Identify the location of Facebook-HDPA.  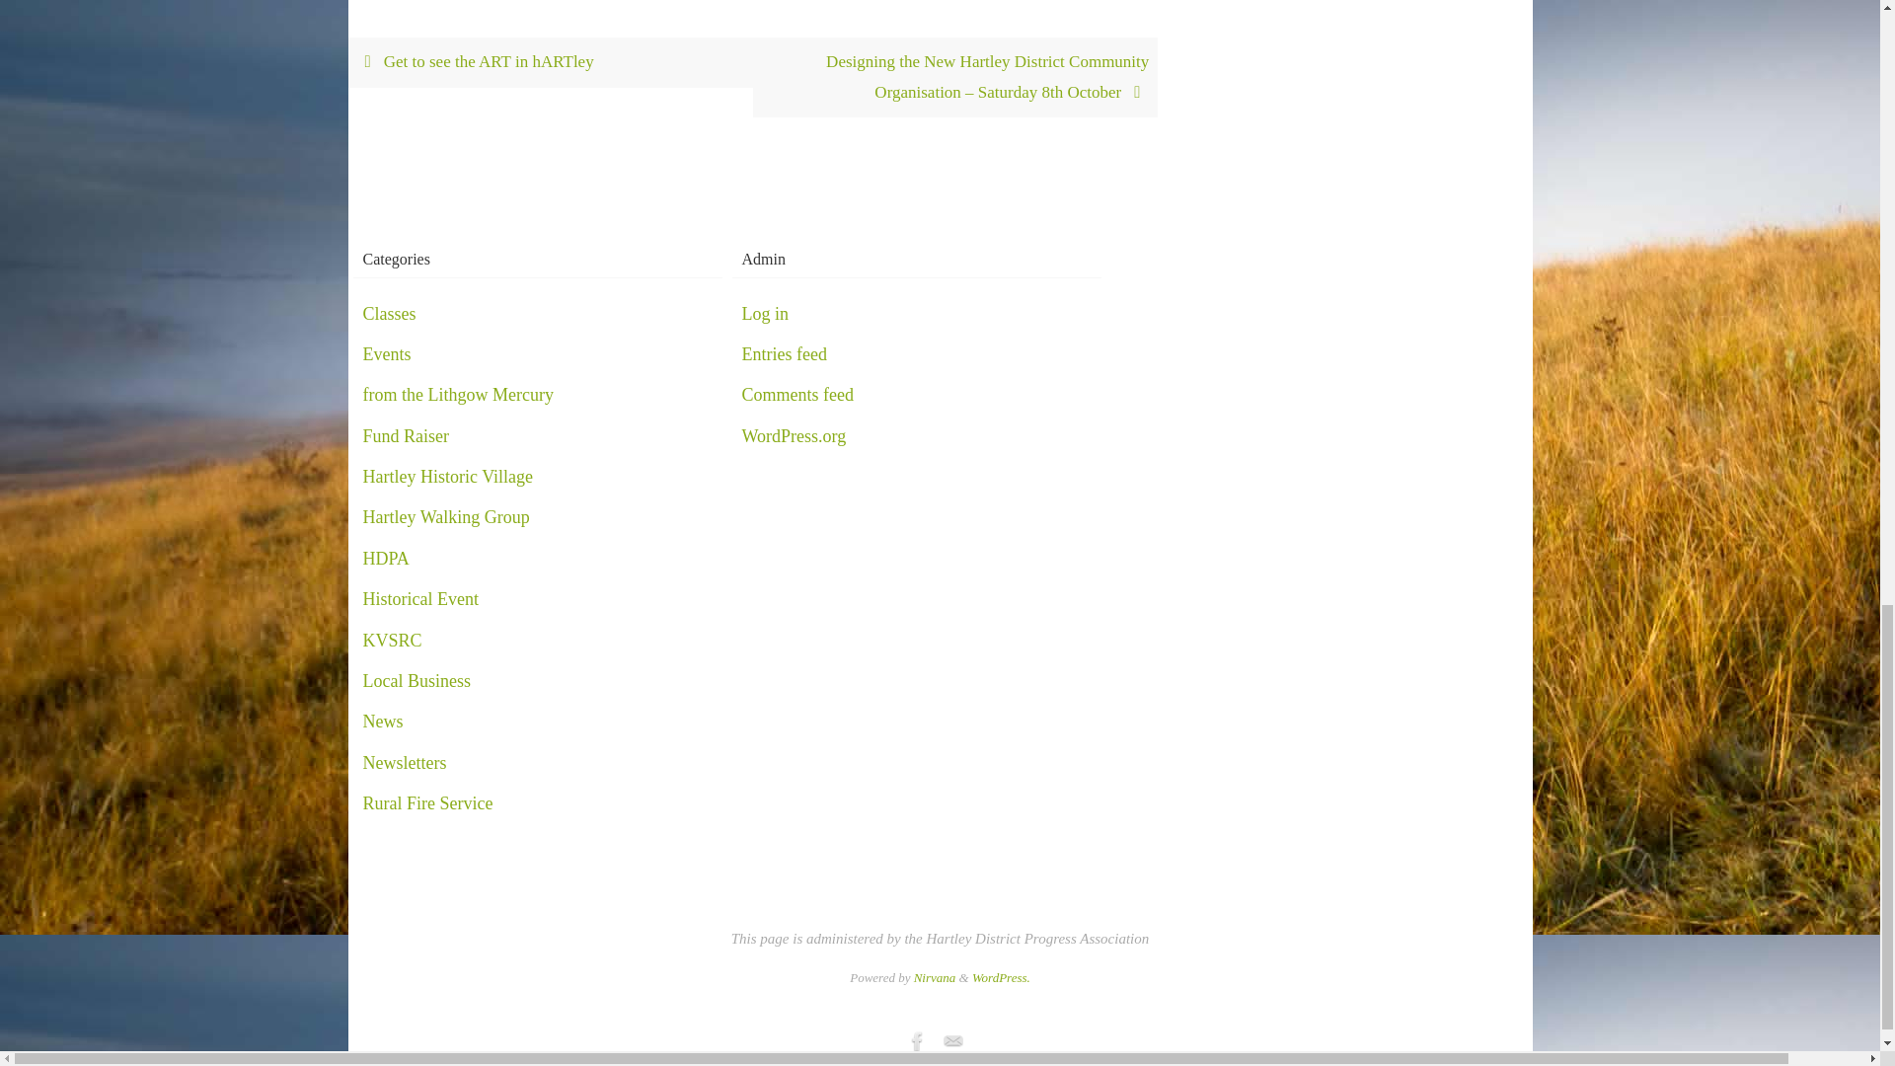
(916, 1041).